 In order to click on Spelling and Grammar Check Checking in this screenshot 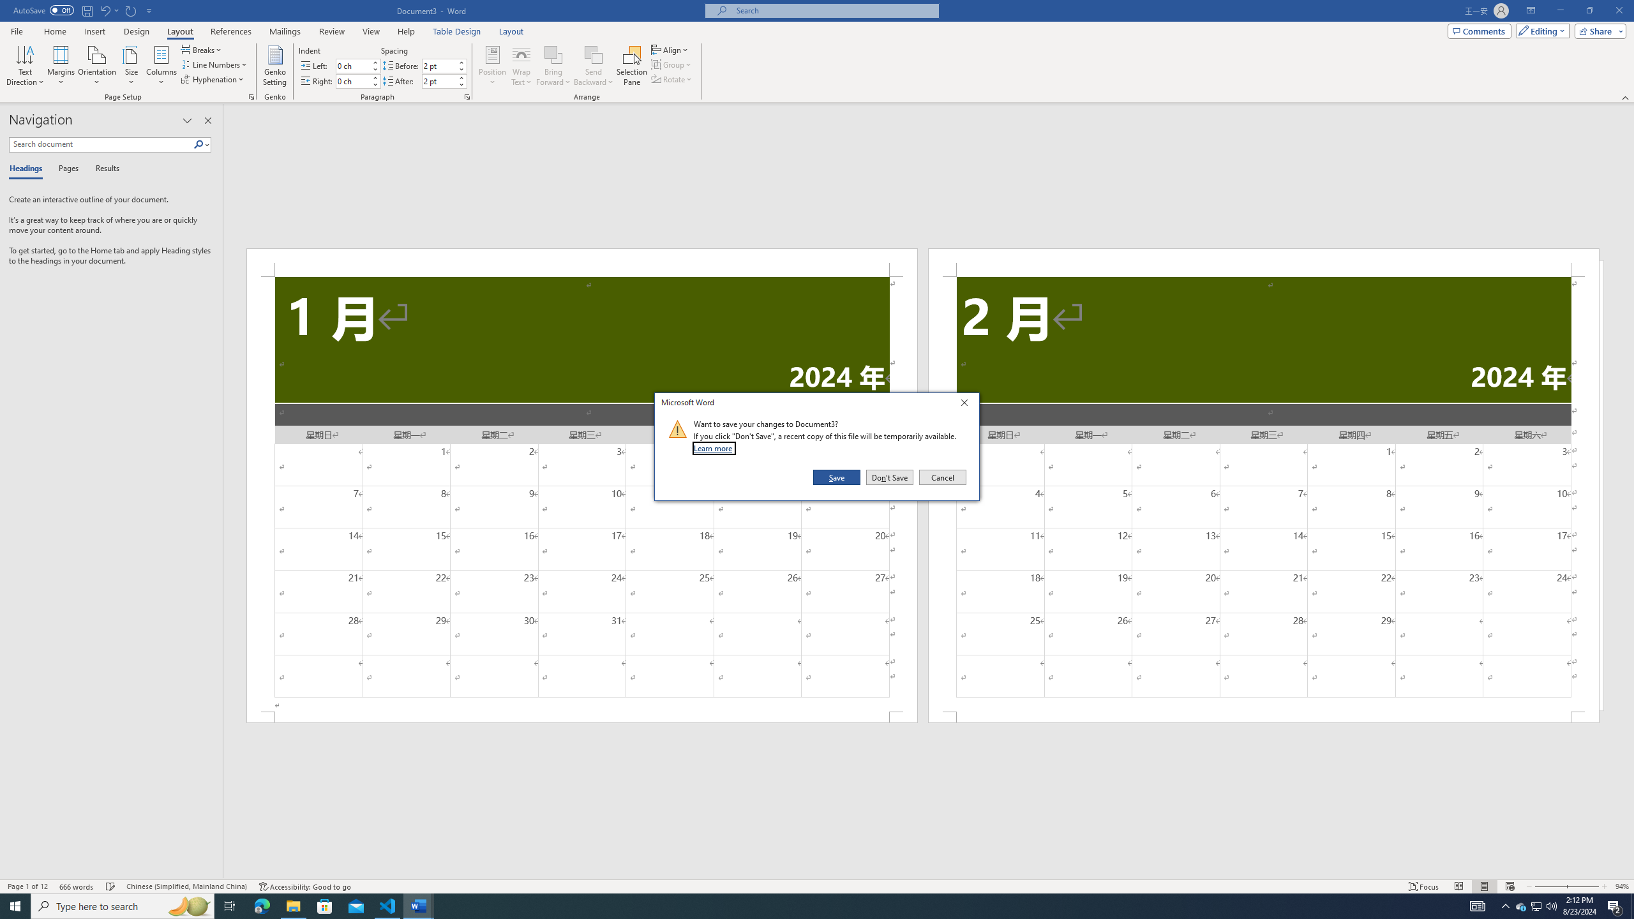, I will do `click(111, 886)`.